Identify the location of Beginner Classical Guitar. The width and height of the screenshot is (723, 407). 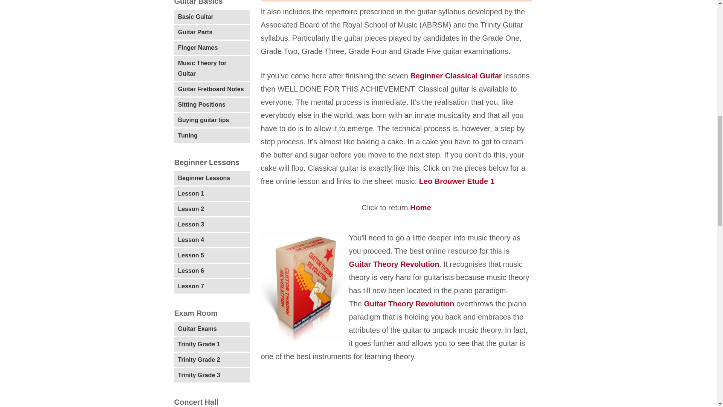
(457, 75).